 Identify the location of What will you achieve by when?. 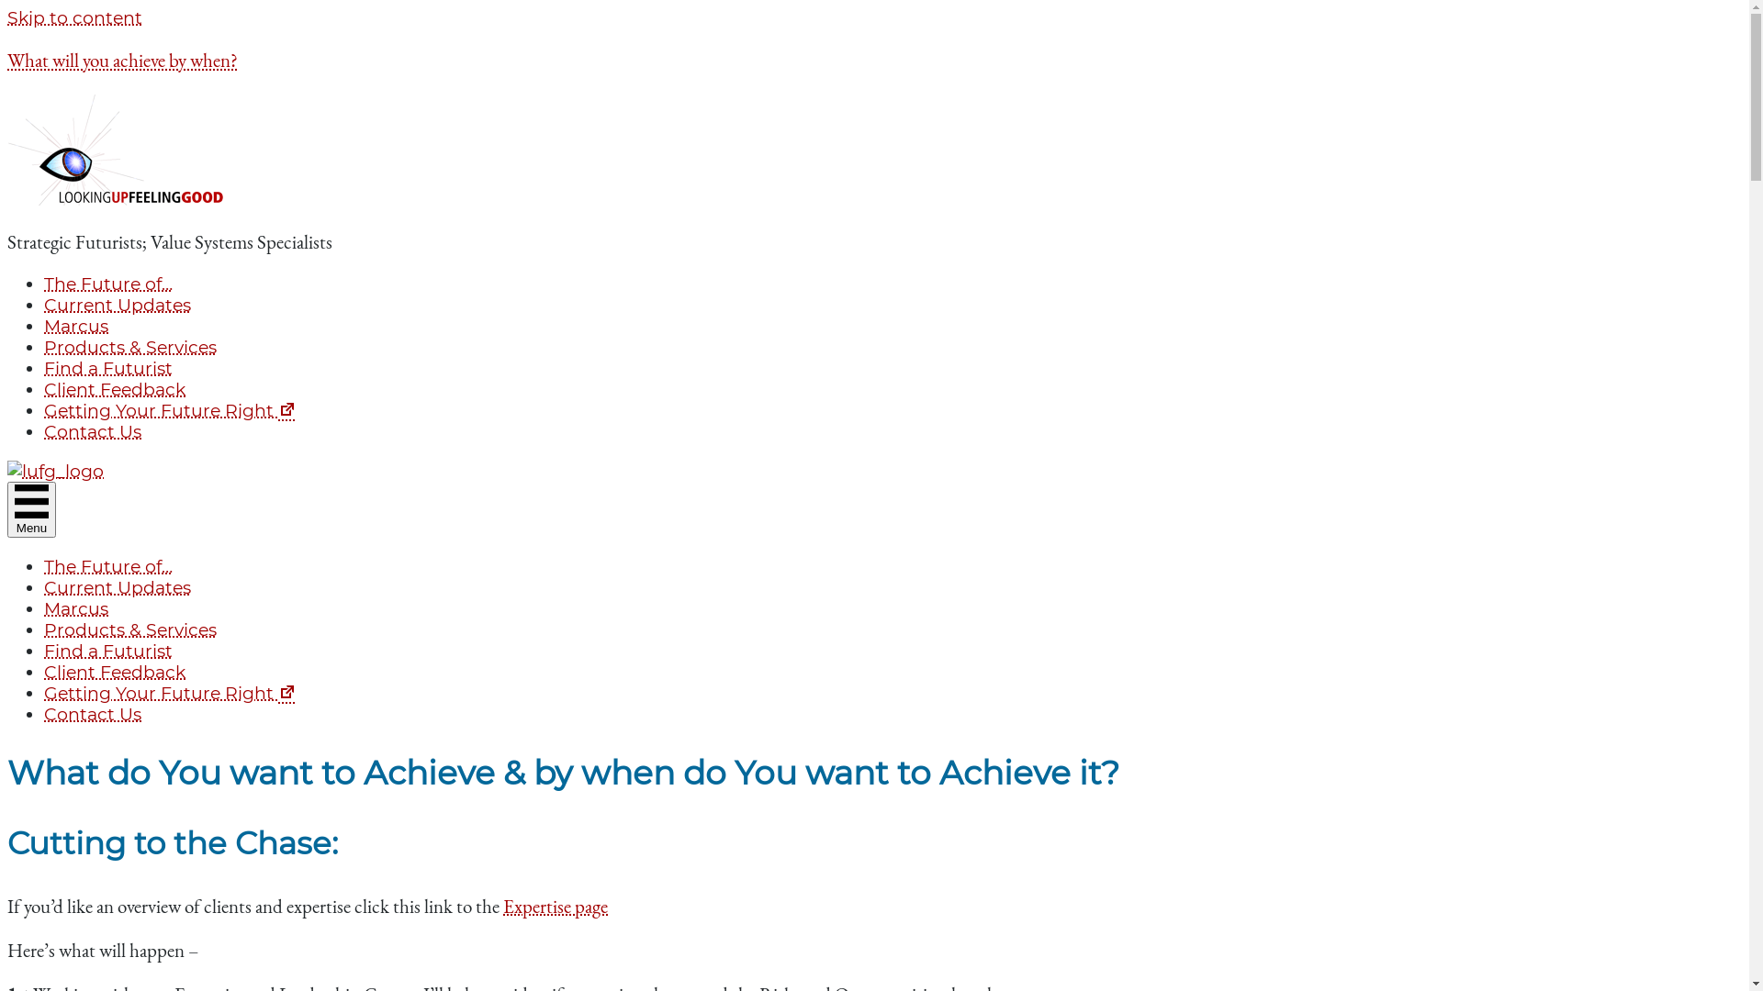
(123, 61).